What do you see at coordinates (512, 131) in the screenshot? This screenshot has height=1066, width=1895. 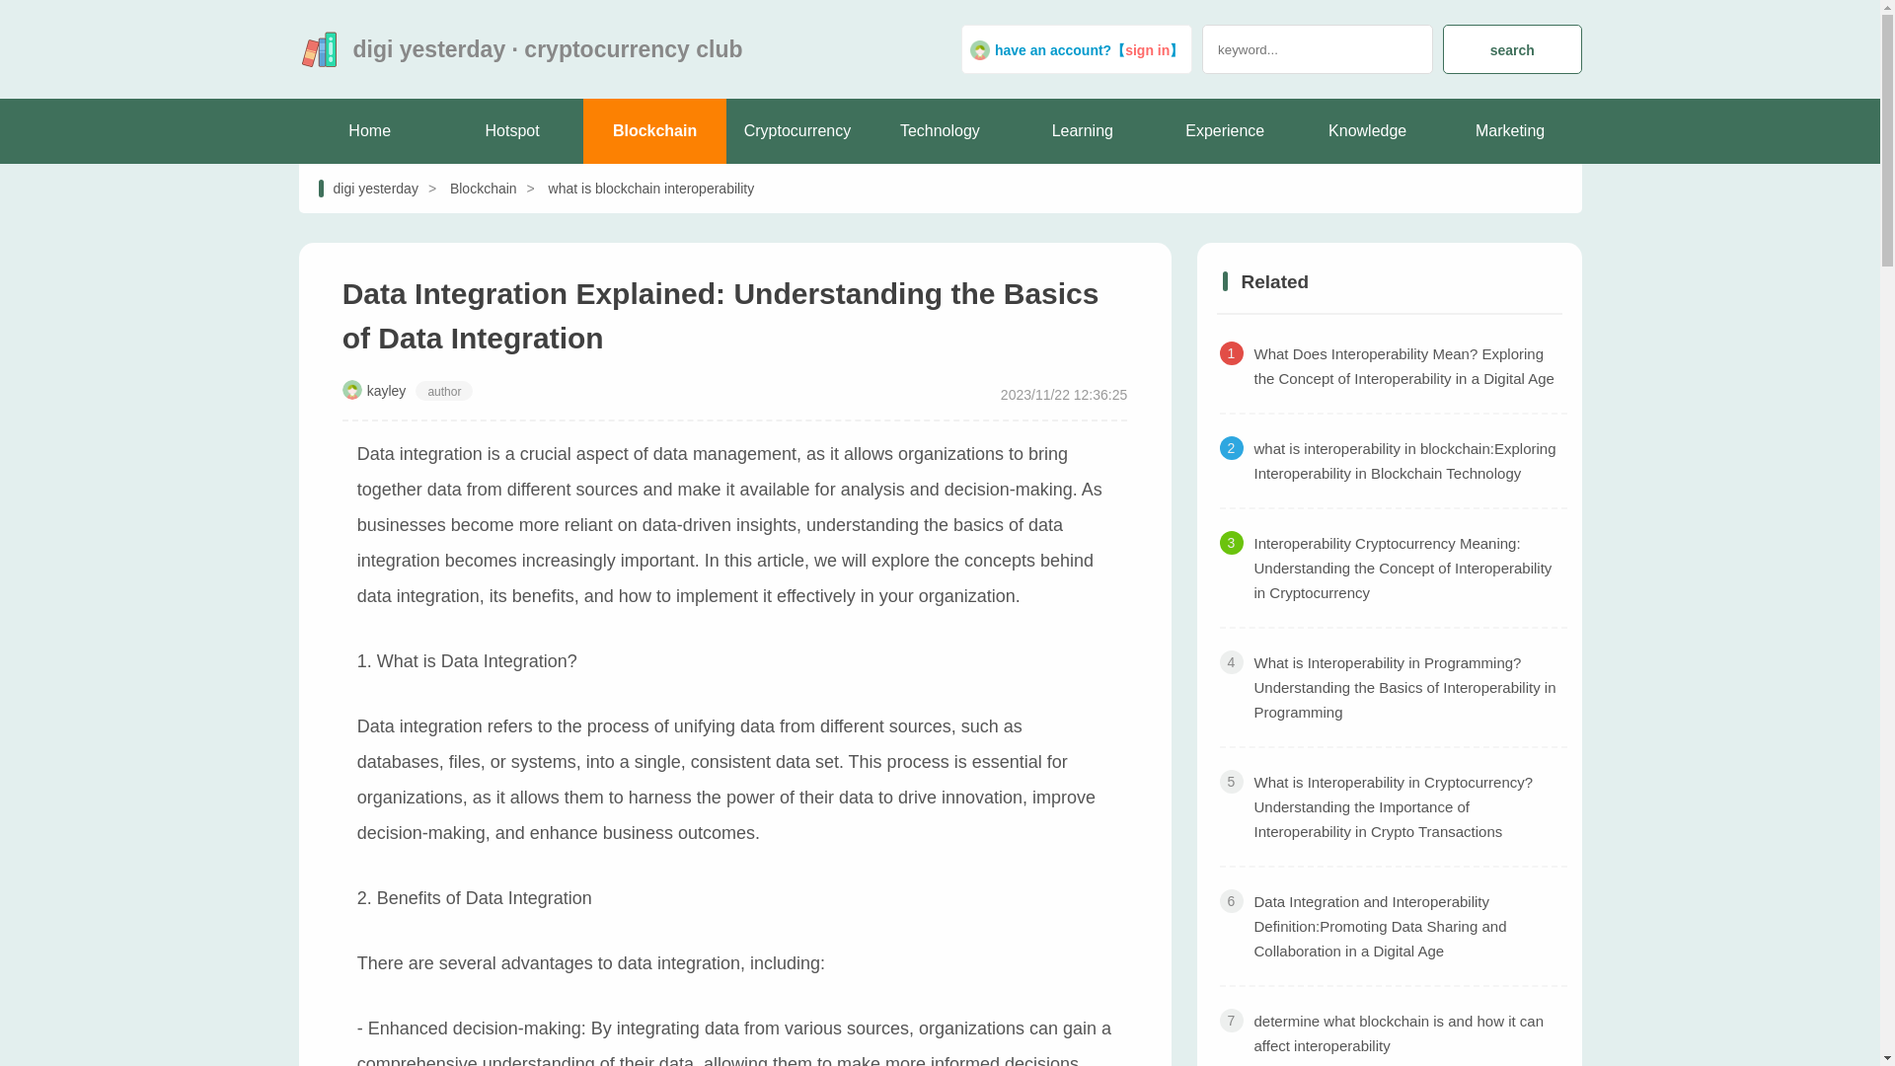 I see `Hotspot` at bounding box center [512, 131].